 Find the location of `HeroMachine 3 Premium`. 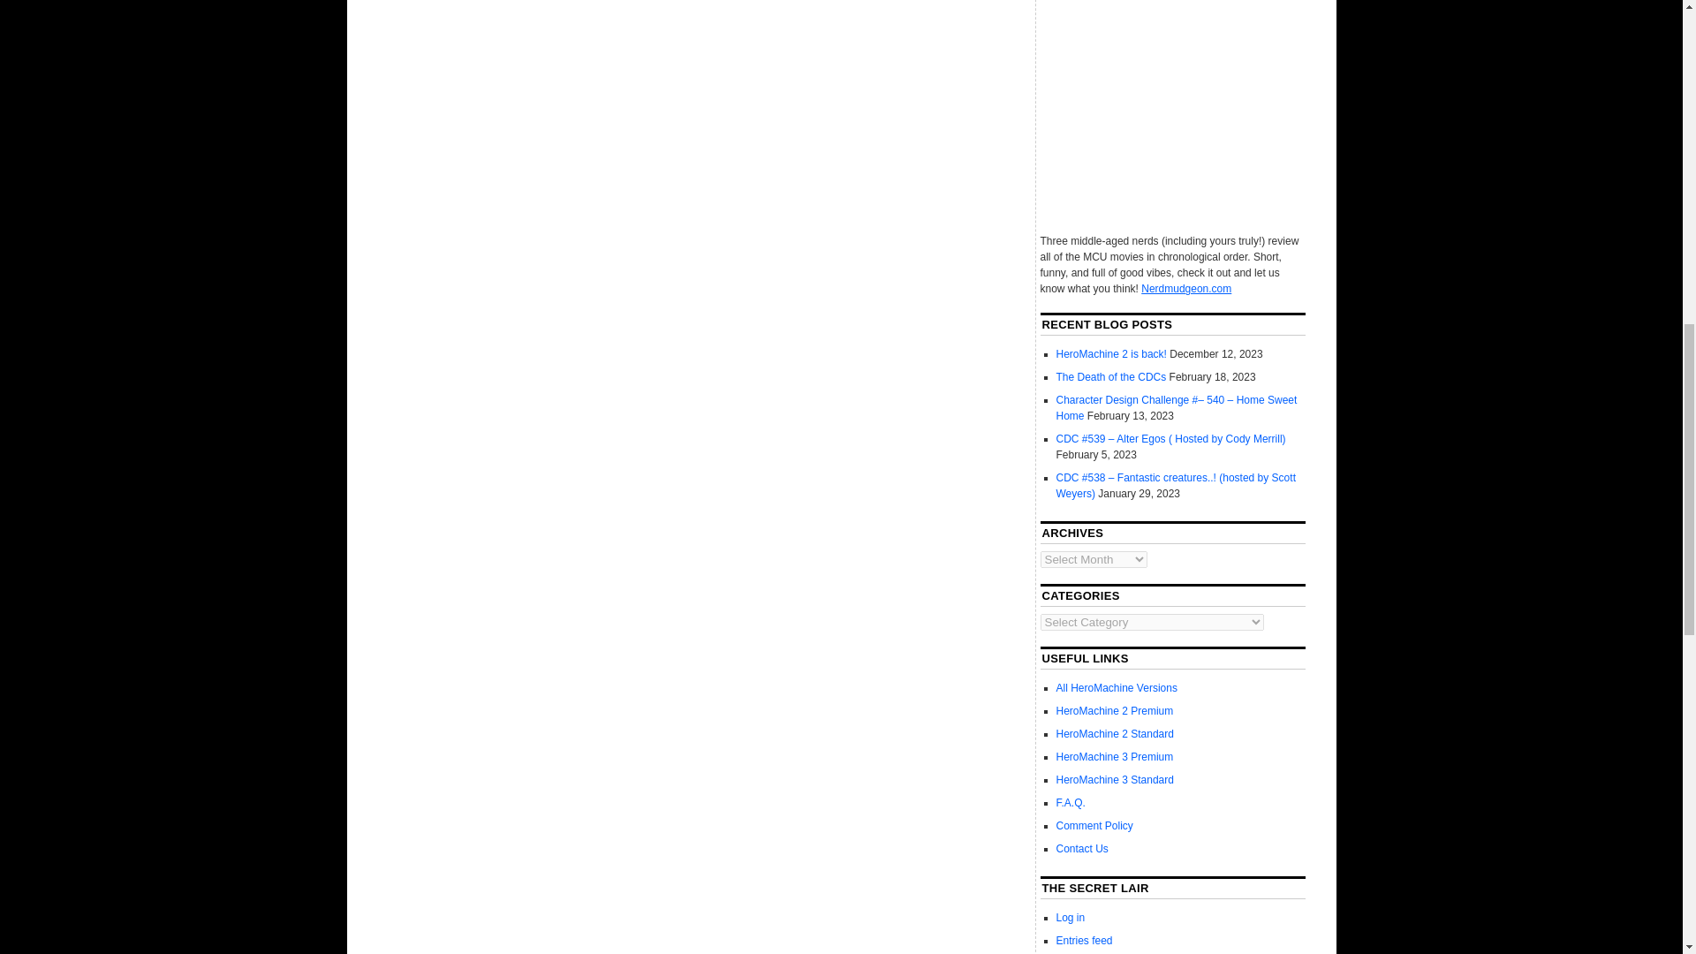

HeroMachine 3 Premium is located at coordinates (1115, 756).